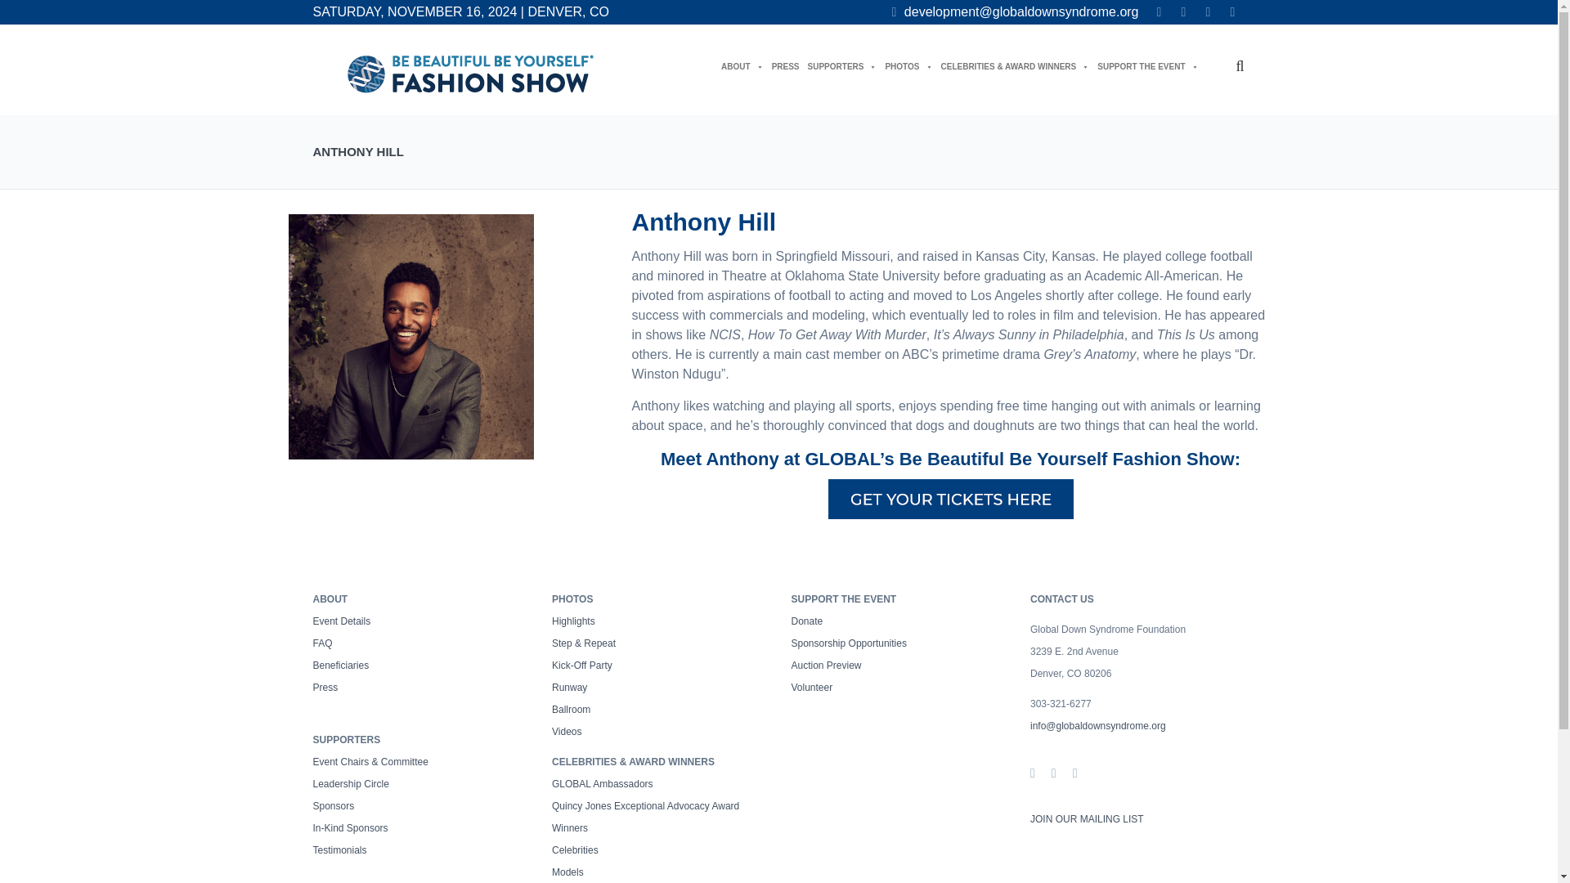 This screenshot has width=1570, height=883. I want to click on PHOTOS, so click(908, 66).